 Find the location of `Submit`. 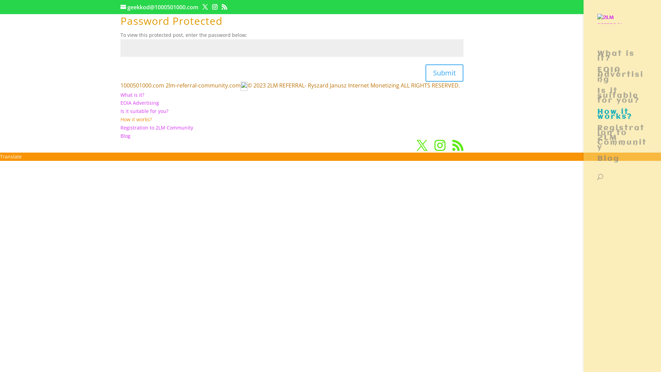

Submit is located at coordinates (444, 73).